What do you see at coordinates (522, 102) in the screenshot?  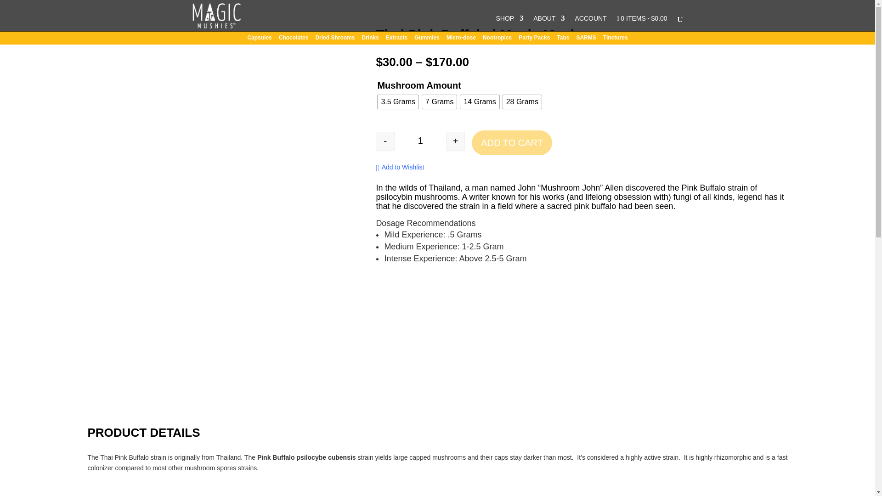 I see `28 Grams` at bounding box center [522, 102].